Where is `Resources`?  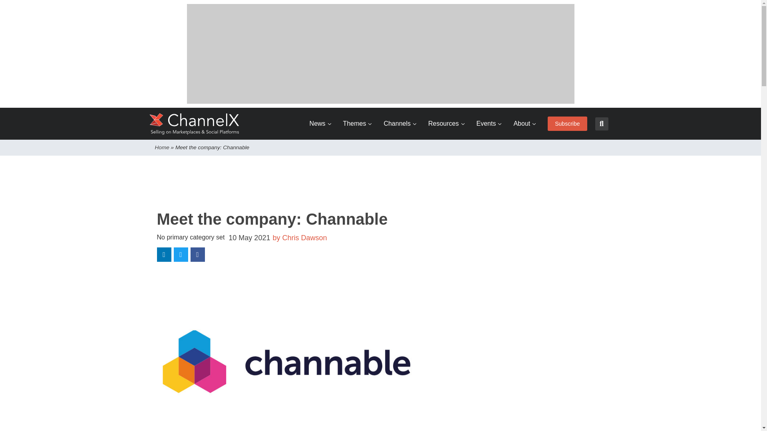 Resources is located at coordinates (446, 124).